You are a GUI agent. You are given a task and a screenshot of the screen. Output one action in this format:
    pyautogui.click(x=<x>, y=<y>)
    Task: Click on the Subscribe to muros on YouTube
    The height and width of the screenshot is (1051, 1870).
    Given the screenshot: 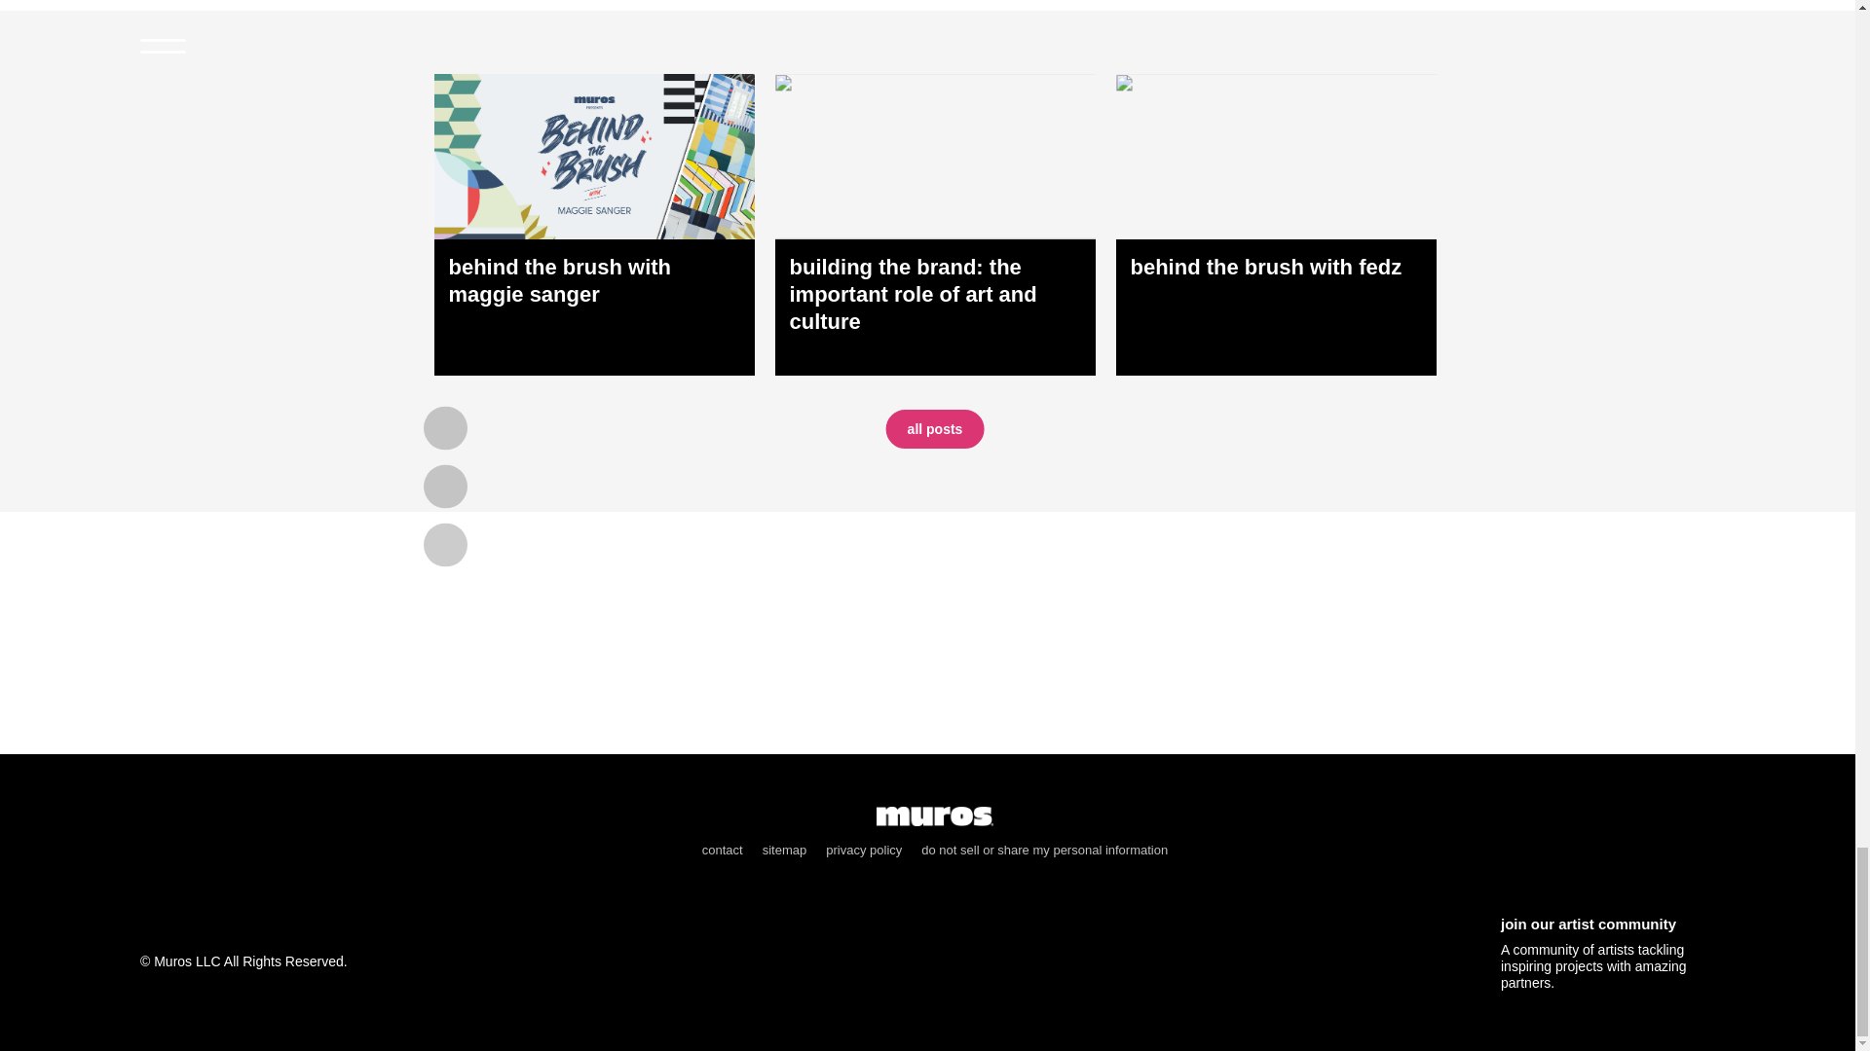 What is the action you would take?
    pyautogui.click(x=220, y=926)
    